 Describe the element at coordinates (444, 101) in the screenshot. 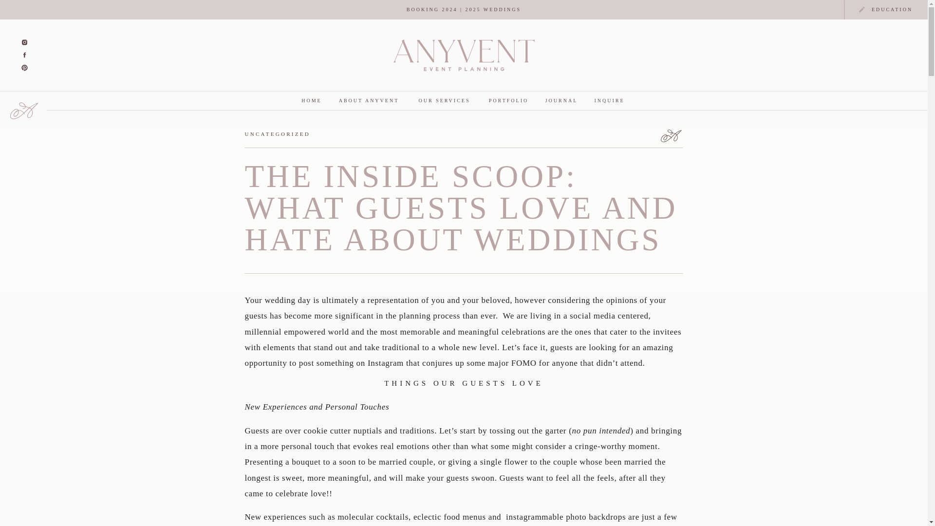

I see `OUR SERVICES` at that location.